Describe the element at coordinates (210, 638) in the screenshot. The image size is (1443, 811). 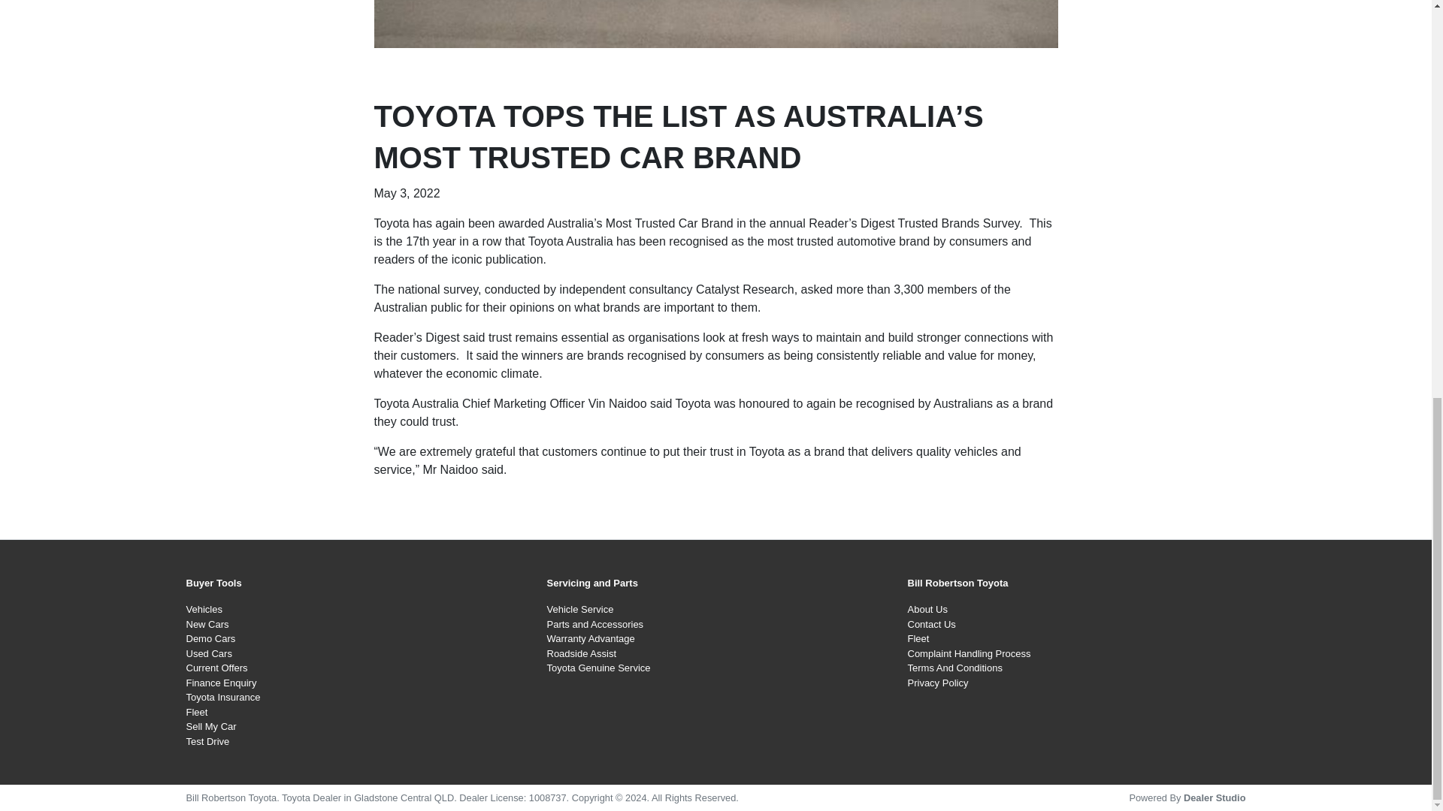
I see `Demo Cars` at that location.